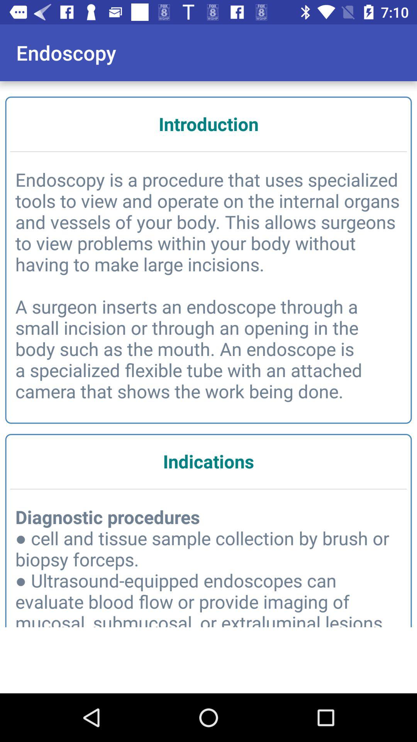 The image size is (417, 742). Describe the element at coordinates (208, 668) in the screenshot. I see `select the item below diagnostic procedures cell icon` at that location.